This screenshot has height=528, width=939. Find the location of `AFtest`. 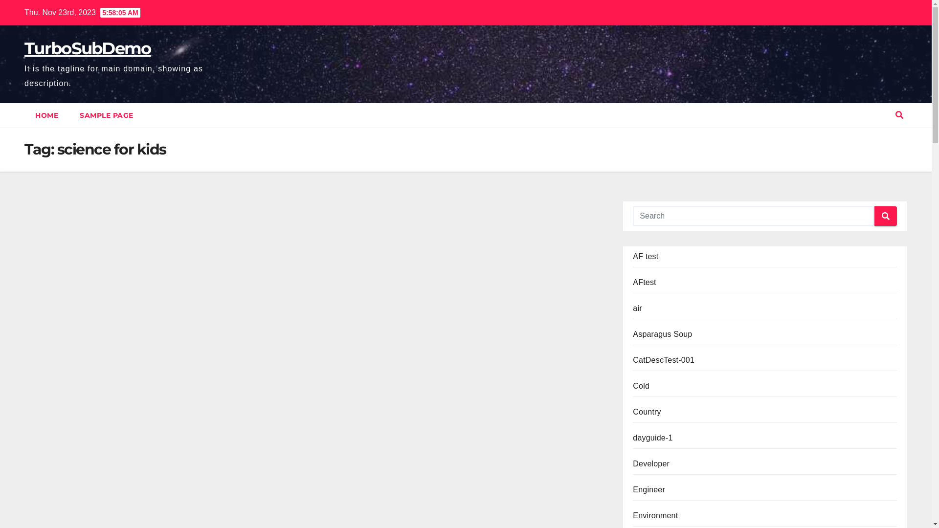

AFtest is located at coordinates (645, 283).